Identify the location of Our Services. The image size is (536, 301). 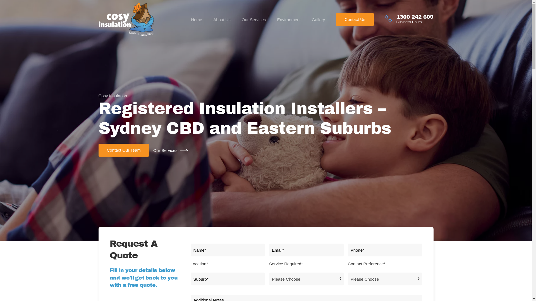
(171, 151).